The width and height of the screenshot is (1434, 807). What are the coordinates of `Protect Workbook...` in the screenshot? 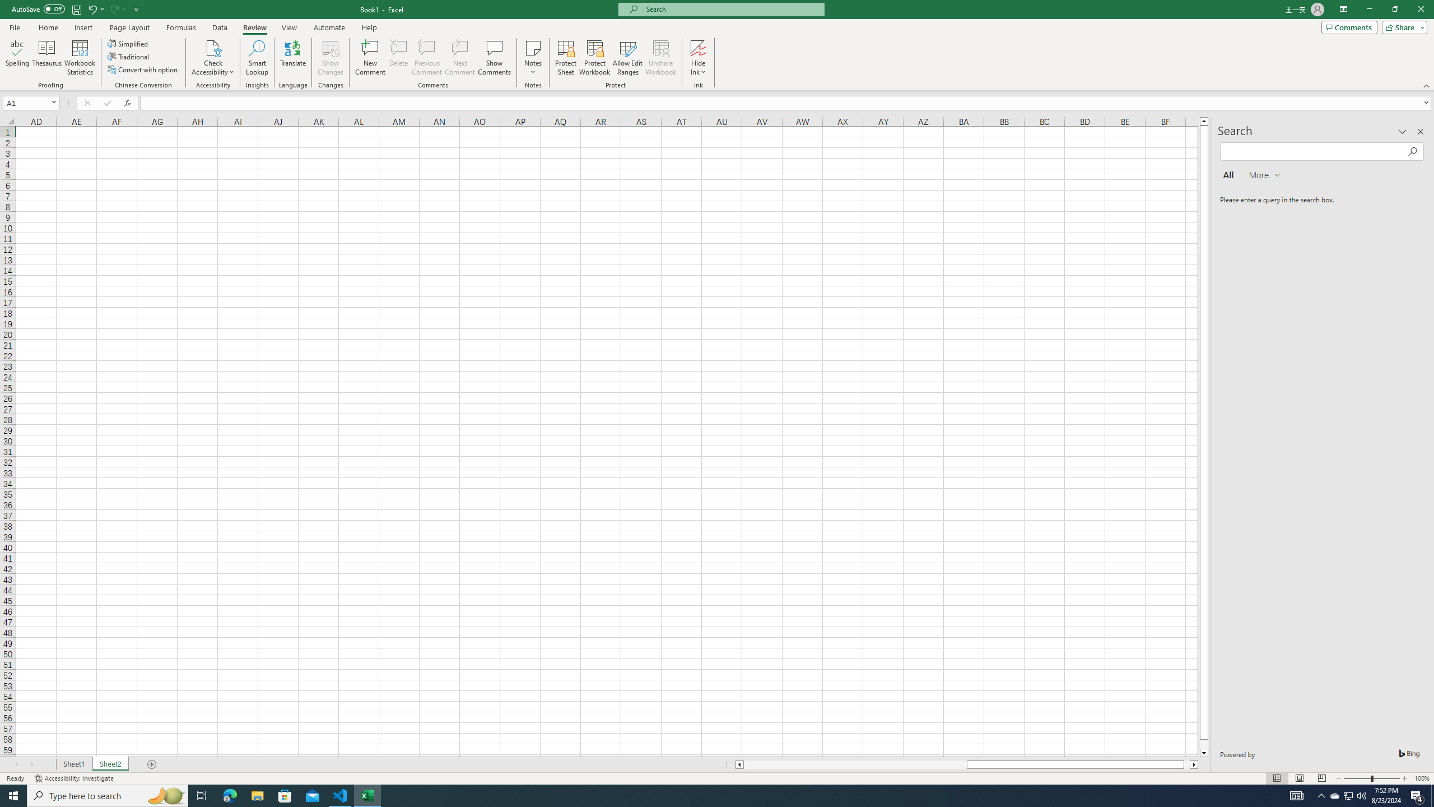 It's located at (595, 58).